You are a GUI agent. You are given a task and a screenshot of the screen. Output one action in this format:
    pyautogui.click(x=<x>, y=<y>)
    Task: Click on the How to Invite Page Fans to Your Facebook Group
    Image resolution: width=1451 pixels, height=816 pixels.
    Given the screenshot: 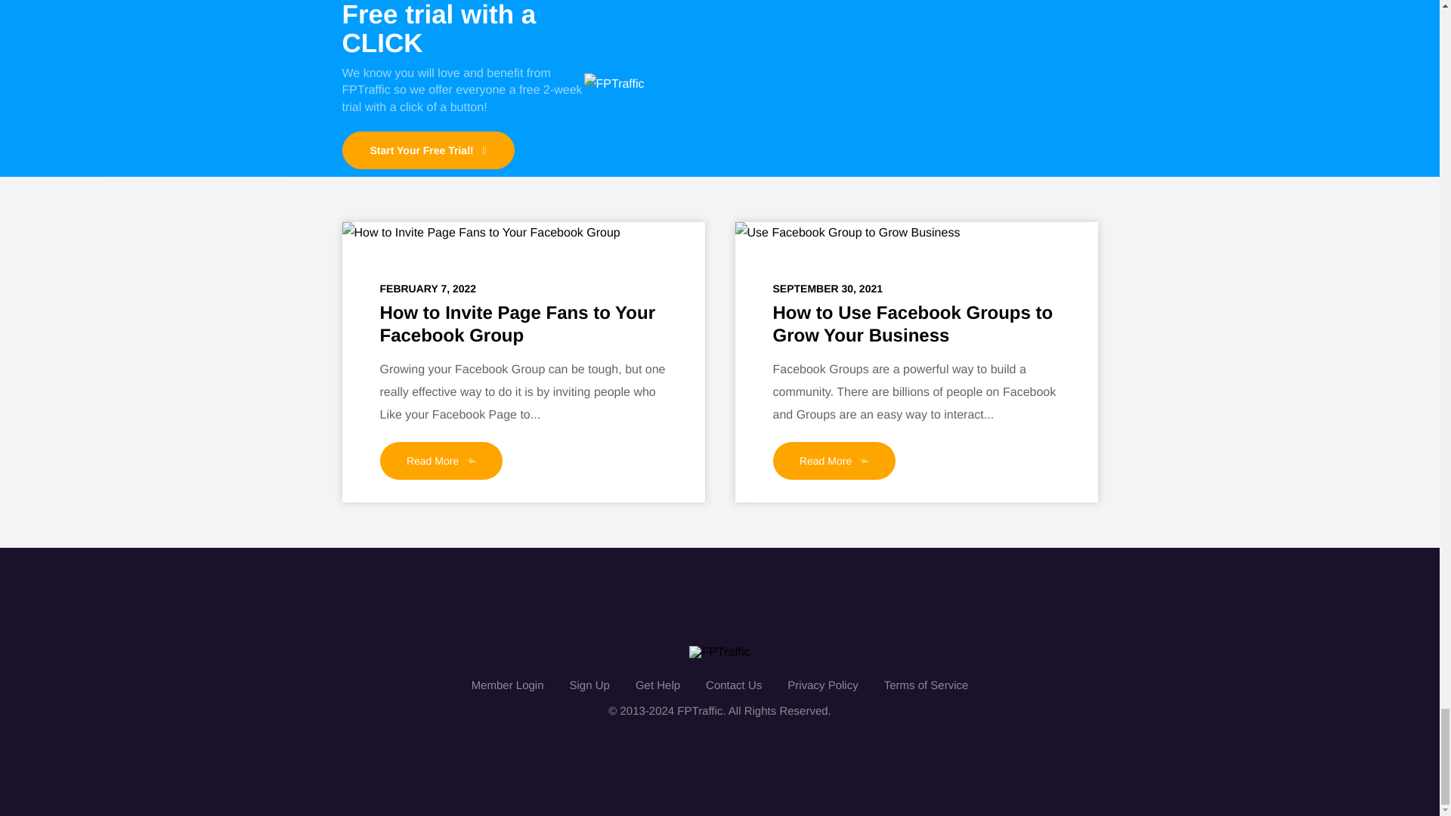 What is the action you would take?
    pyautogui.click(x=517, y=323)
    